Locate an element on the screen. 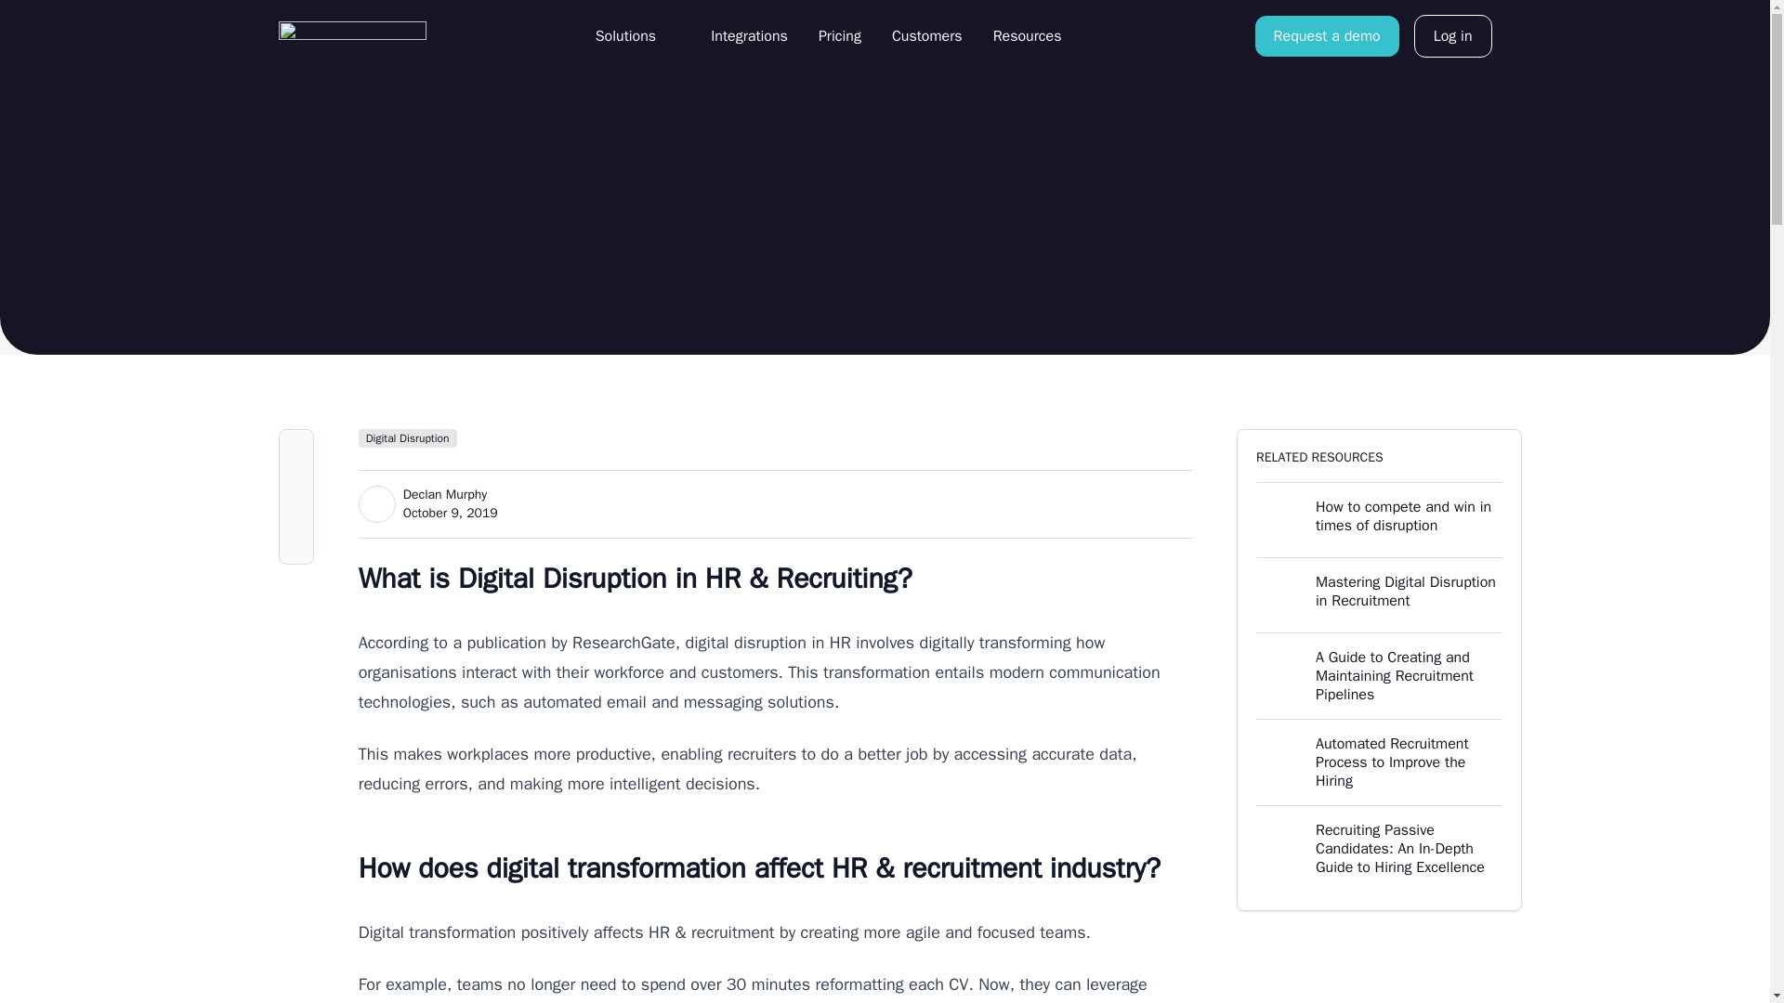 The height and width of the screenshot is (1003, 1784). Home is located at coordinates (1039, 35).